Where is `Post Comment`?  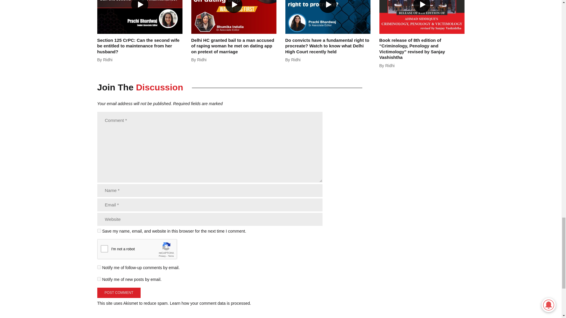 Post Comment is located at coordinates (119, 293).